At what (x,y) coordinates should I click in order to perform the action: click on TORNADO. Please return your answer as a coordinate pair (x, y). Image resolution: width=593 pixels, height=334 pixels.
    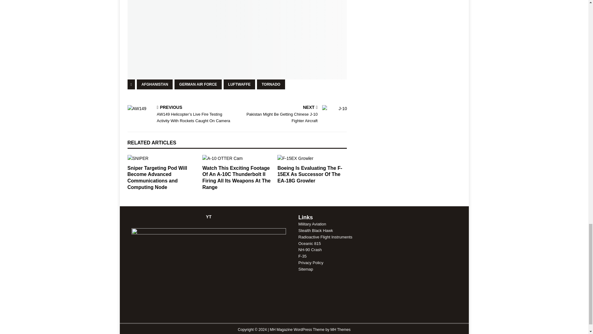
    Looking at the image, I should click on (271, 84).